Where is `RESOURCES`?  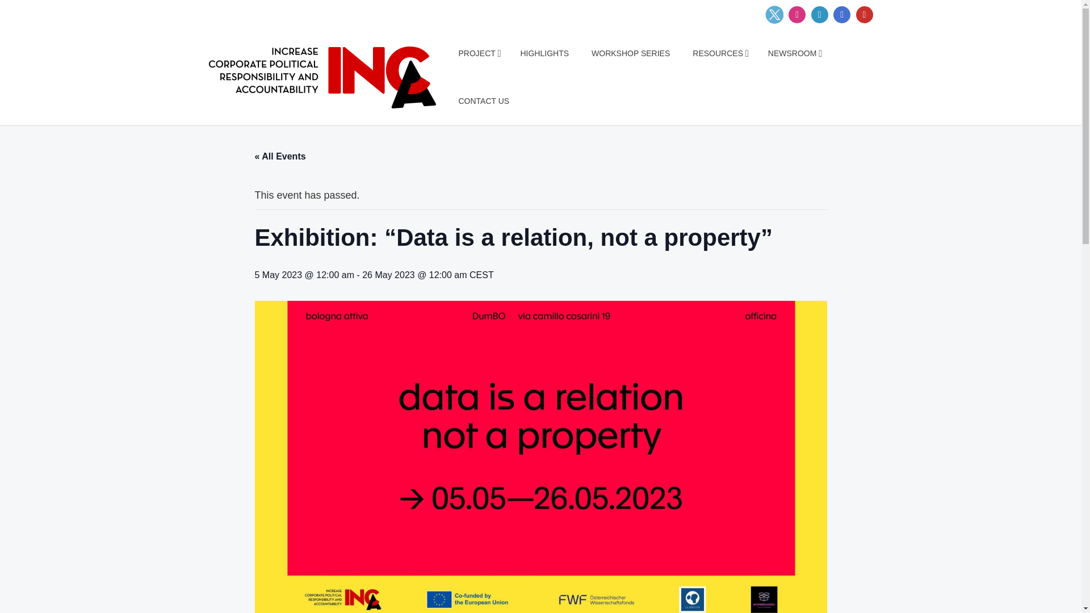
RESOURCES is located at coordinates (719, 53).